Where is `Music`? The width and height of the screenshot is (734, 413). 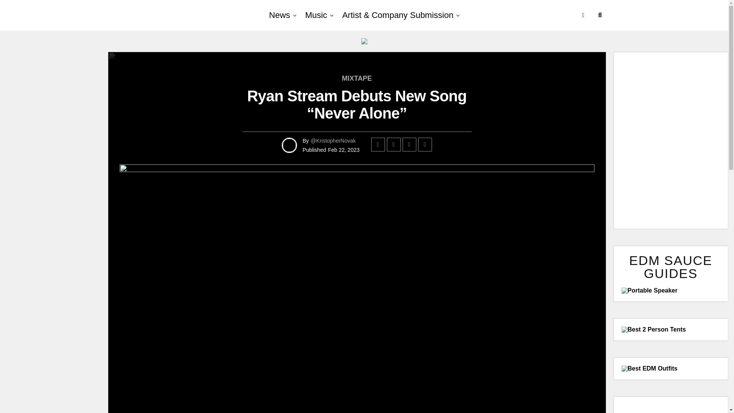
Music is located at coordinates (316, 15).